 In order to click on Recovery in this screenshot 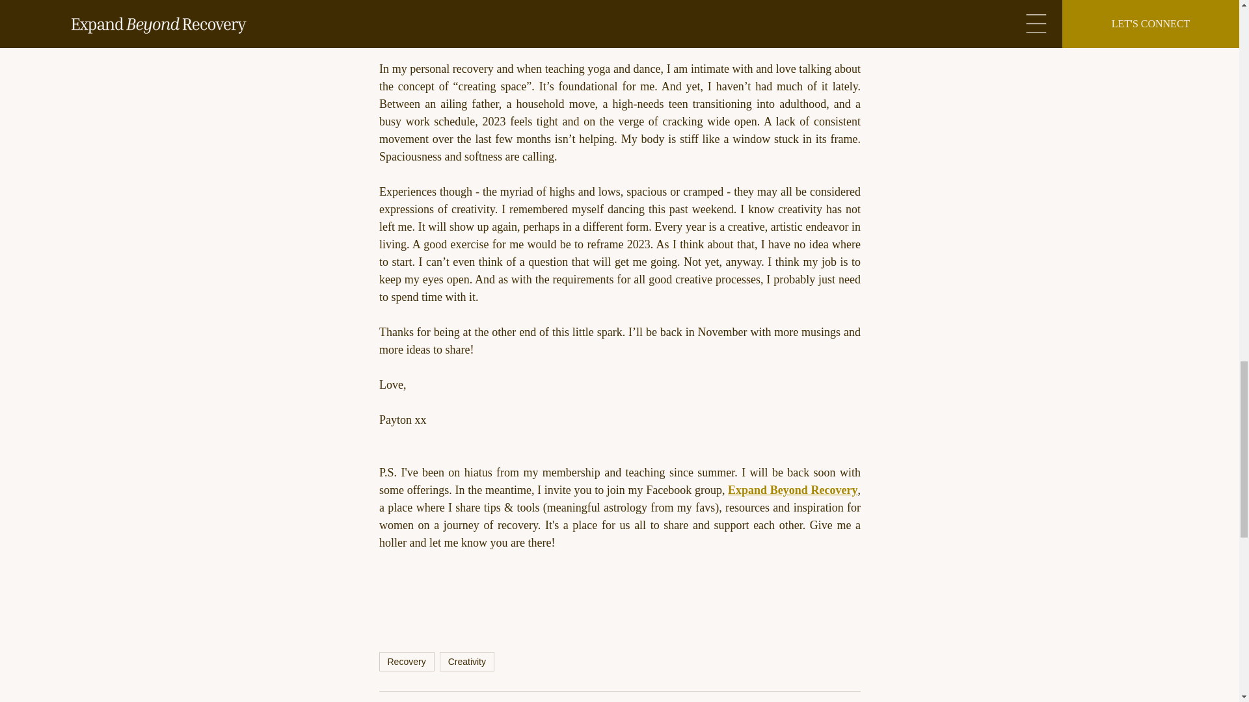, I will do `click(406, 662)`.